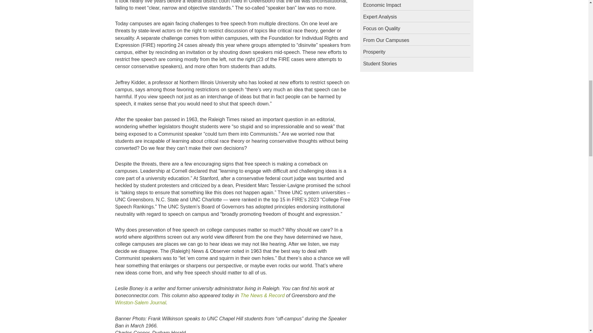 Image resolution: width=593 pixels, height=333 pixels. I want to click on Winston-Salem Journal, so click(140, 303).